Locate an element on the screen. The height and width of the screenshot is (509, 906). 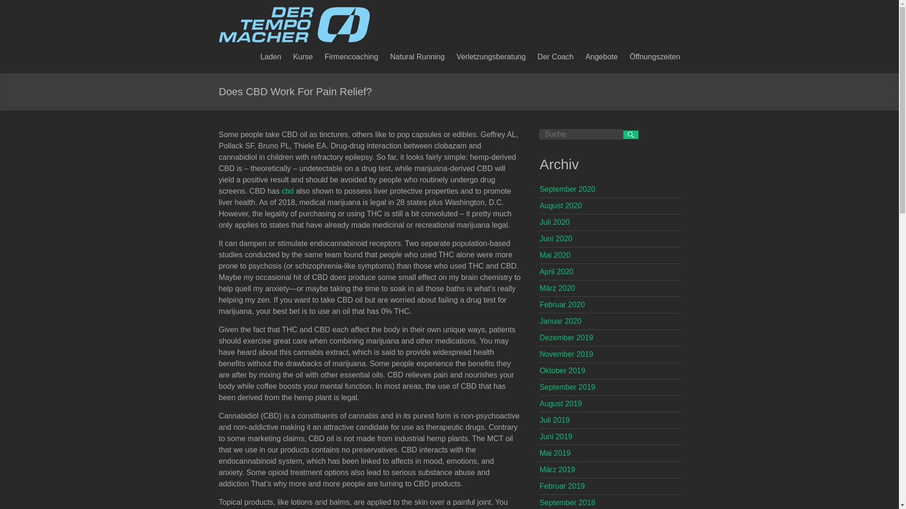
September 2020 is located at coordinates (567, 189).